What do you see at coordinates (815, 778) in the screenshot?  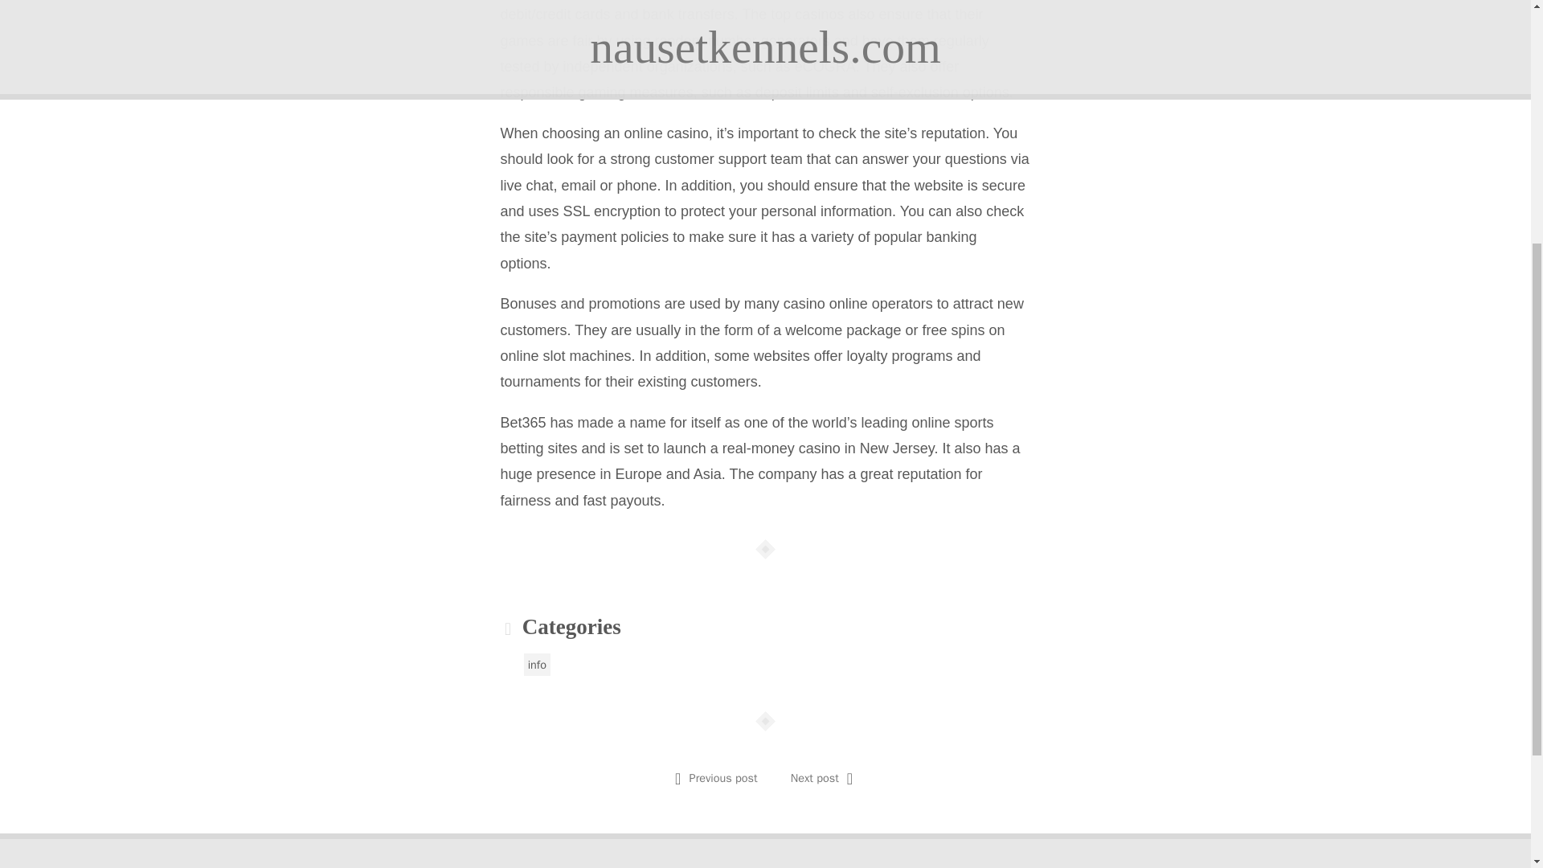 I see `Next post` at bounding box center [815, 778].